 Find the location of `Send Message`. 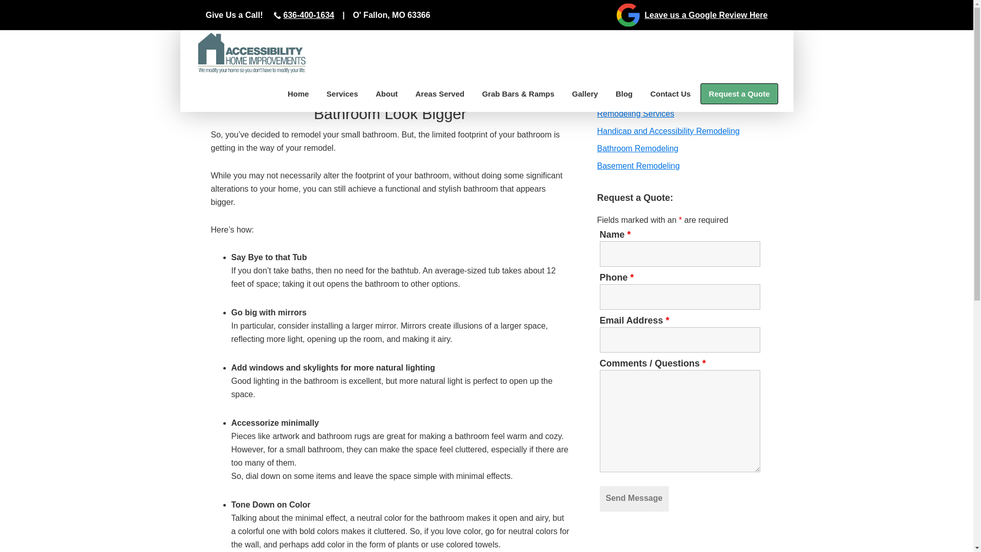

Send Message is located at coordinates (634, 498).